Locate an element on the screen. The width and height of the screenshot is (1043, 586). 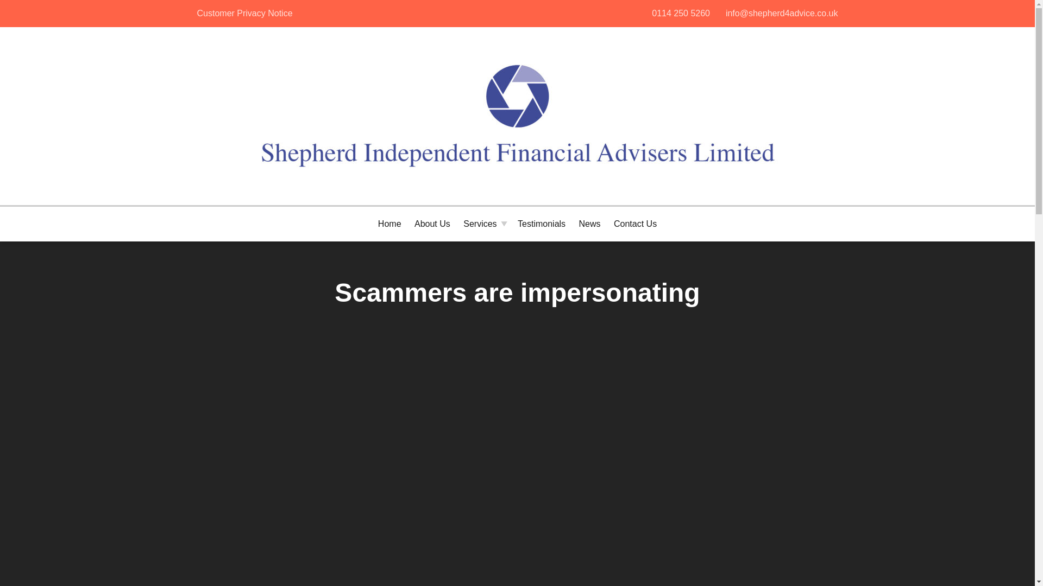
Home is located at coordinates (635, 224).